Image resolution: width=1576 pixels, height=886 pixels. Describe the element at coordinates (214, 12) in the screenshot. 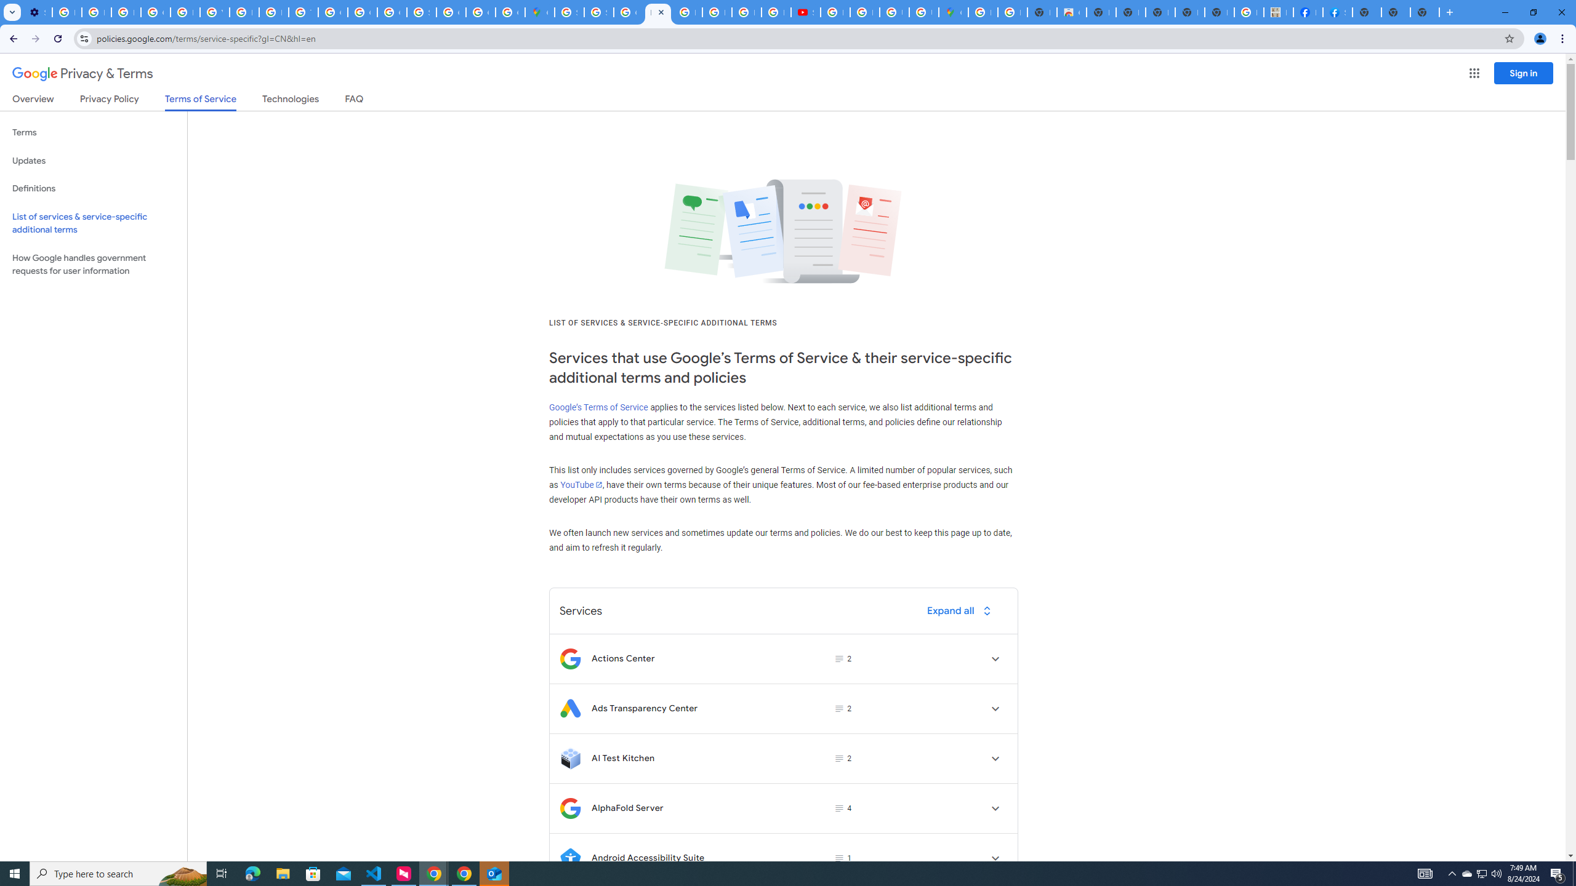

I see `YouTube` at that location.